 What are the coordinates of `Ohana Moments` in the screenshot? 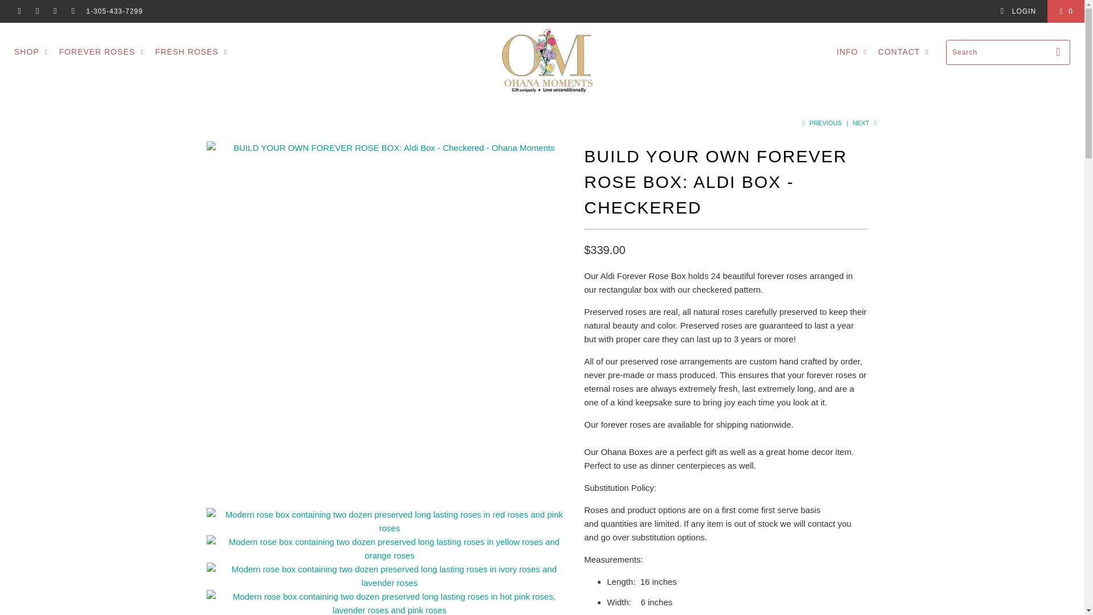 It's located at (548, 60).